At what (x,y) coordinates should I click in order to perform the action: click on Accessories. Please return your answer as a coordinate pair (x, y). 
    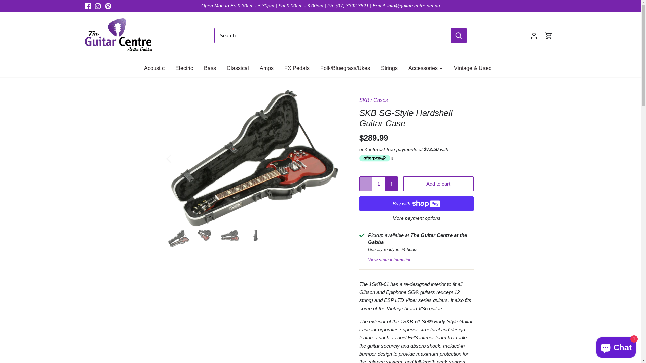
    Looking at the image, I should click on (423, 68).